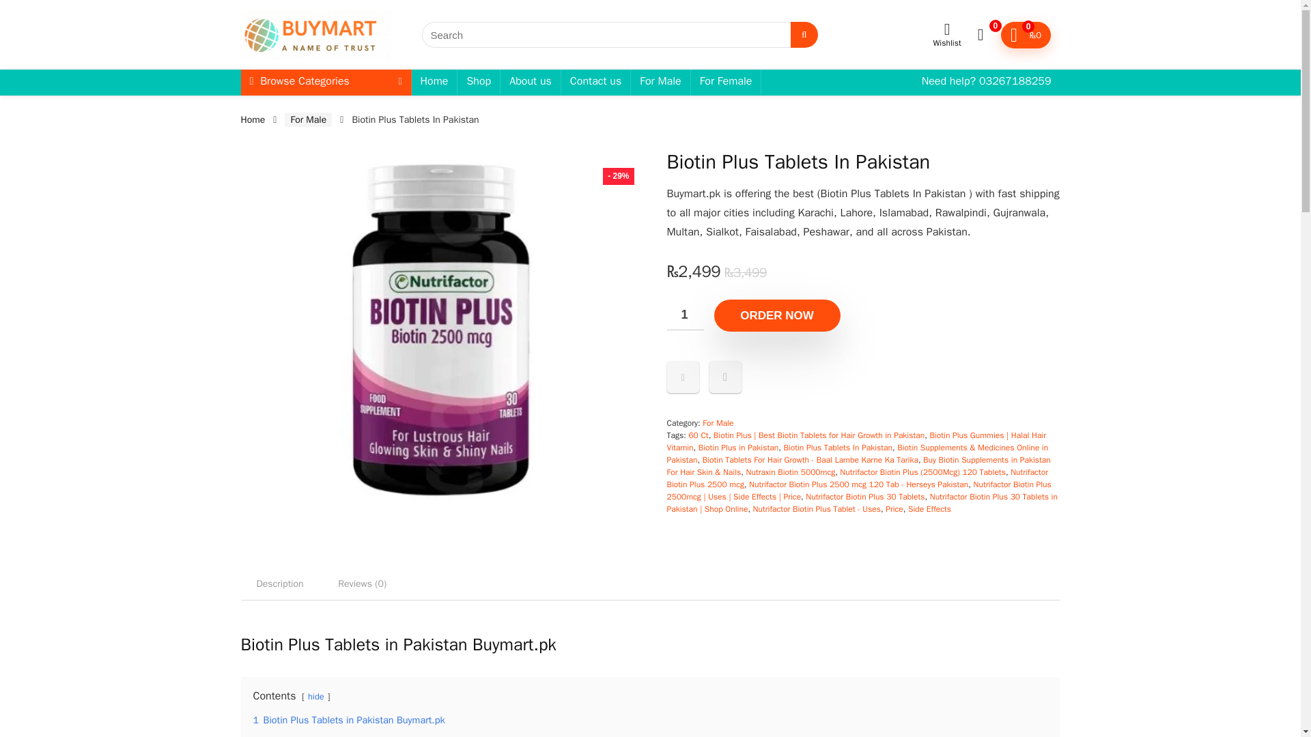 Image resolution: width=1311 pixels, height=737 pixels. Describe the element at coordinates (718, 423) in the screenshot. I see `For Male` at that location.